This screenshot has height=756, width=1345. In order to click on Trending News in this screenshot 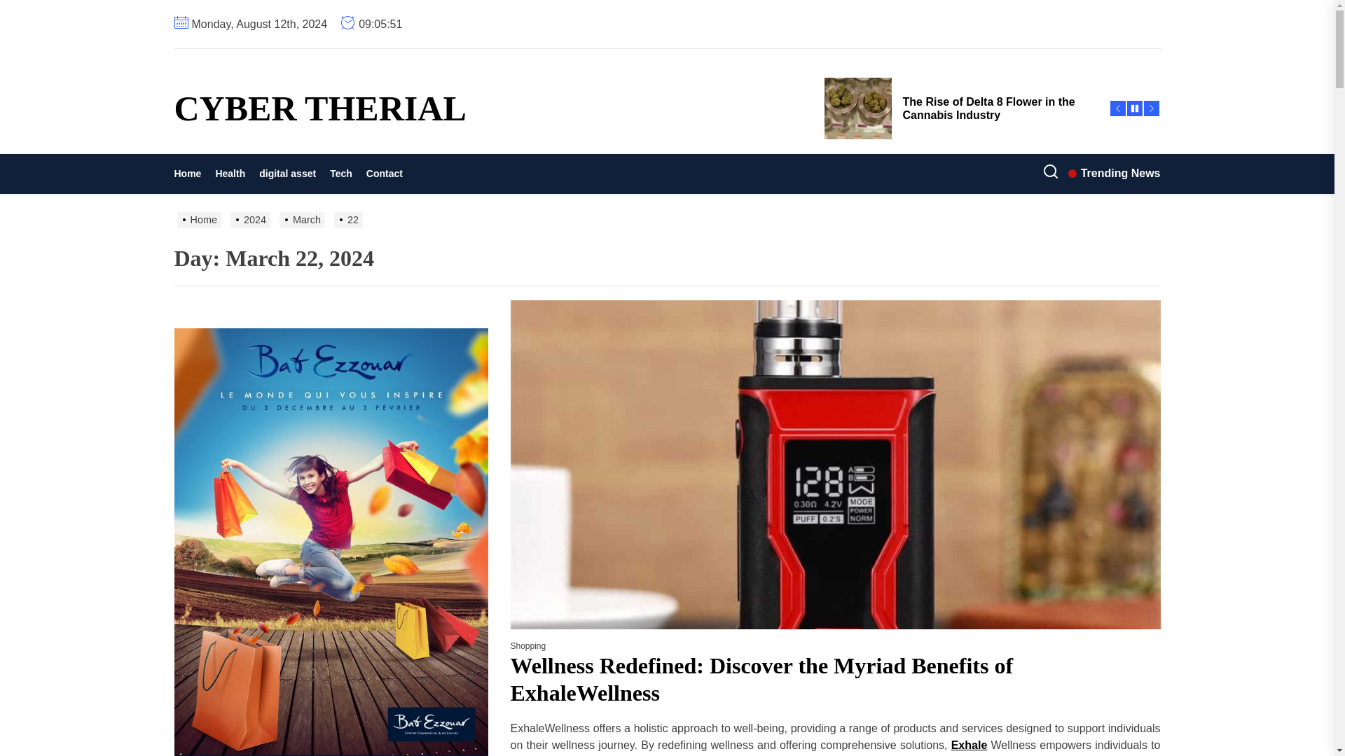, I will do `click(1114, 174)`.